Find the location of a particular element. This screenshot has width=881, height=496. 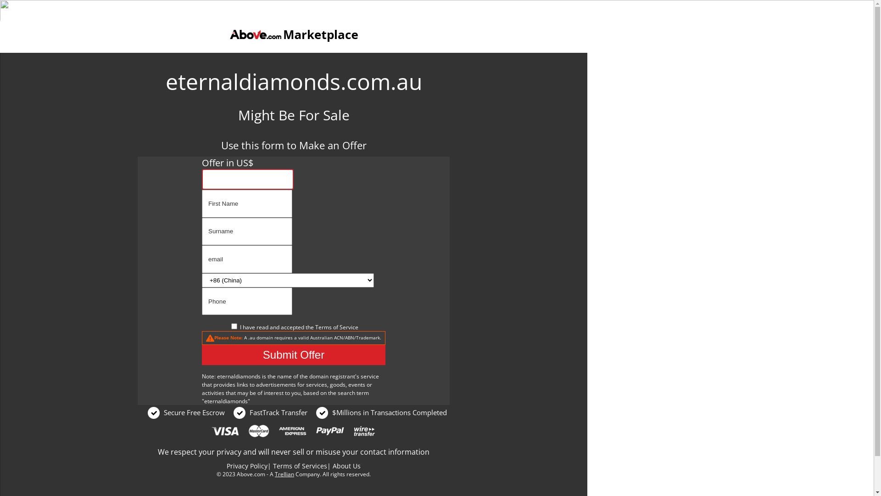

Terms of Services is located at coordinates (300, 466).